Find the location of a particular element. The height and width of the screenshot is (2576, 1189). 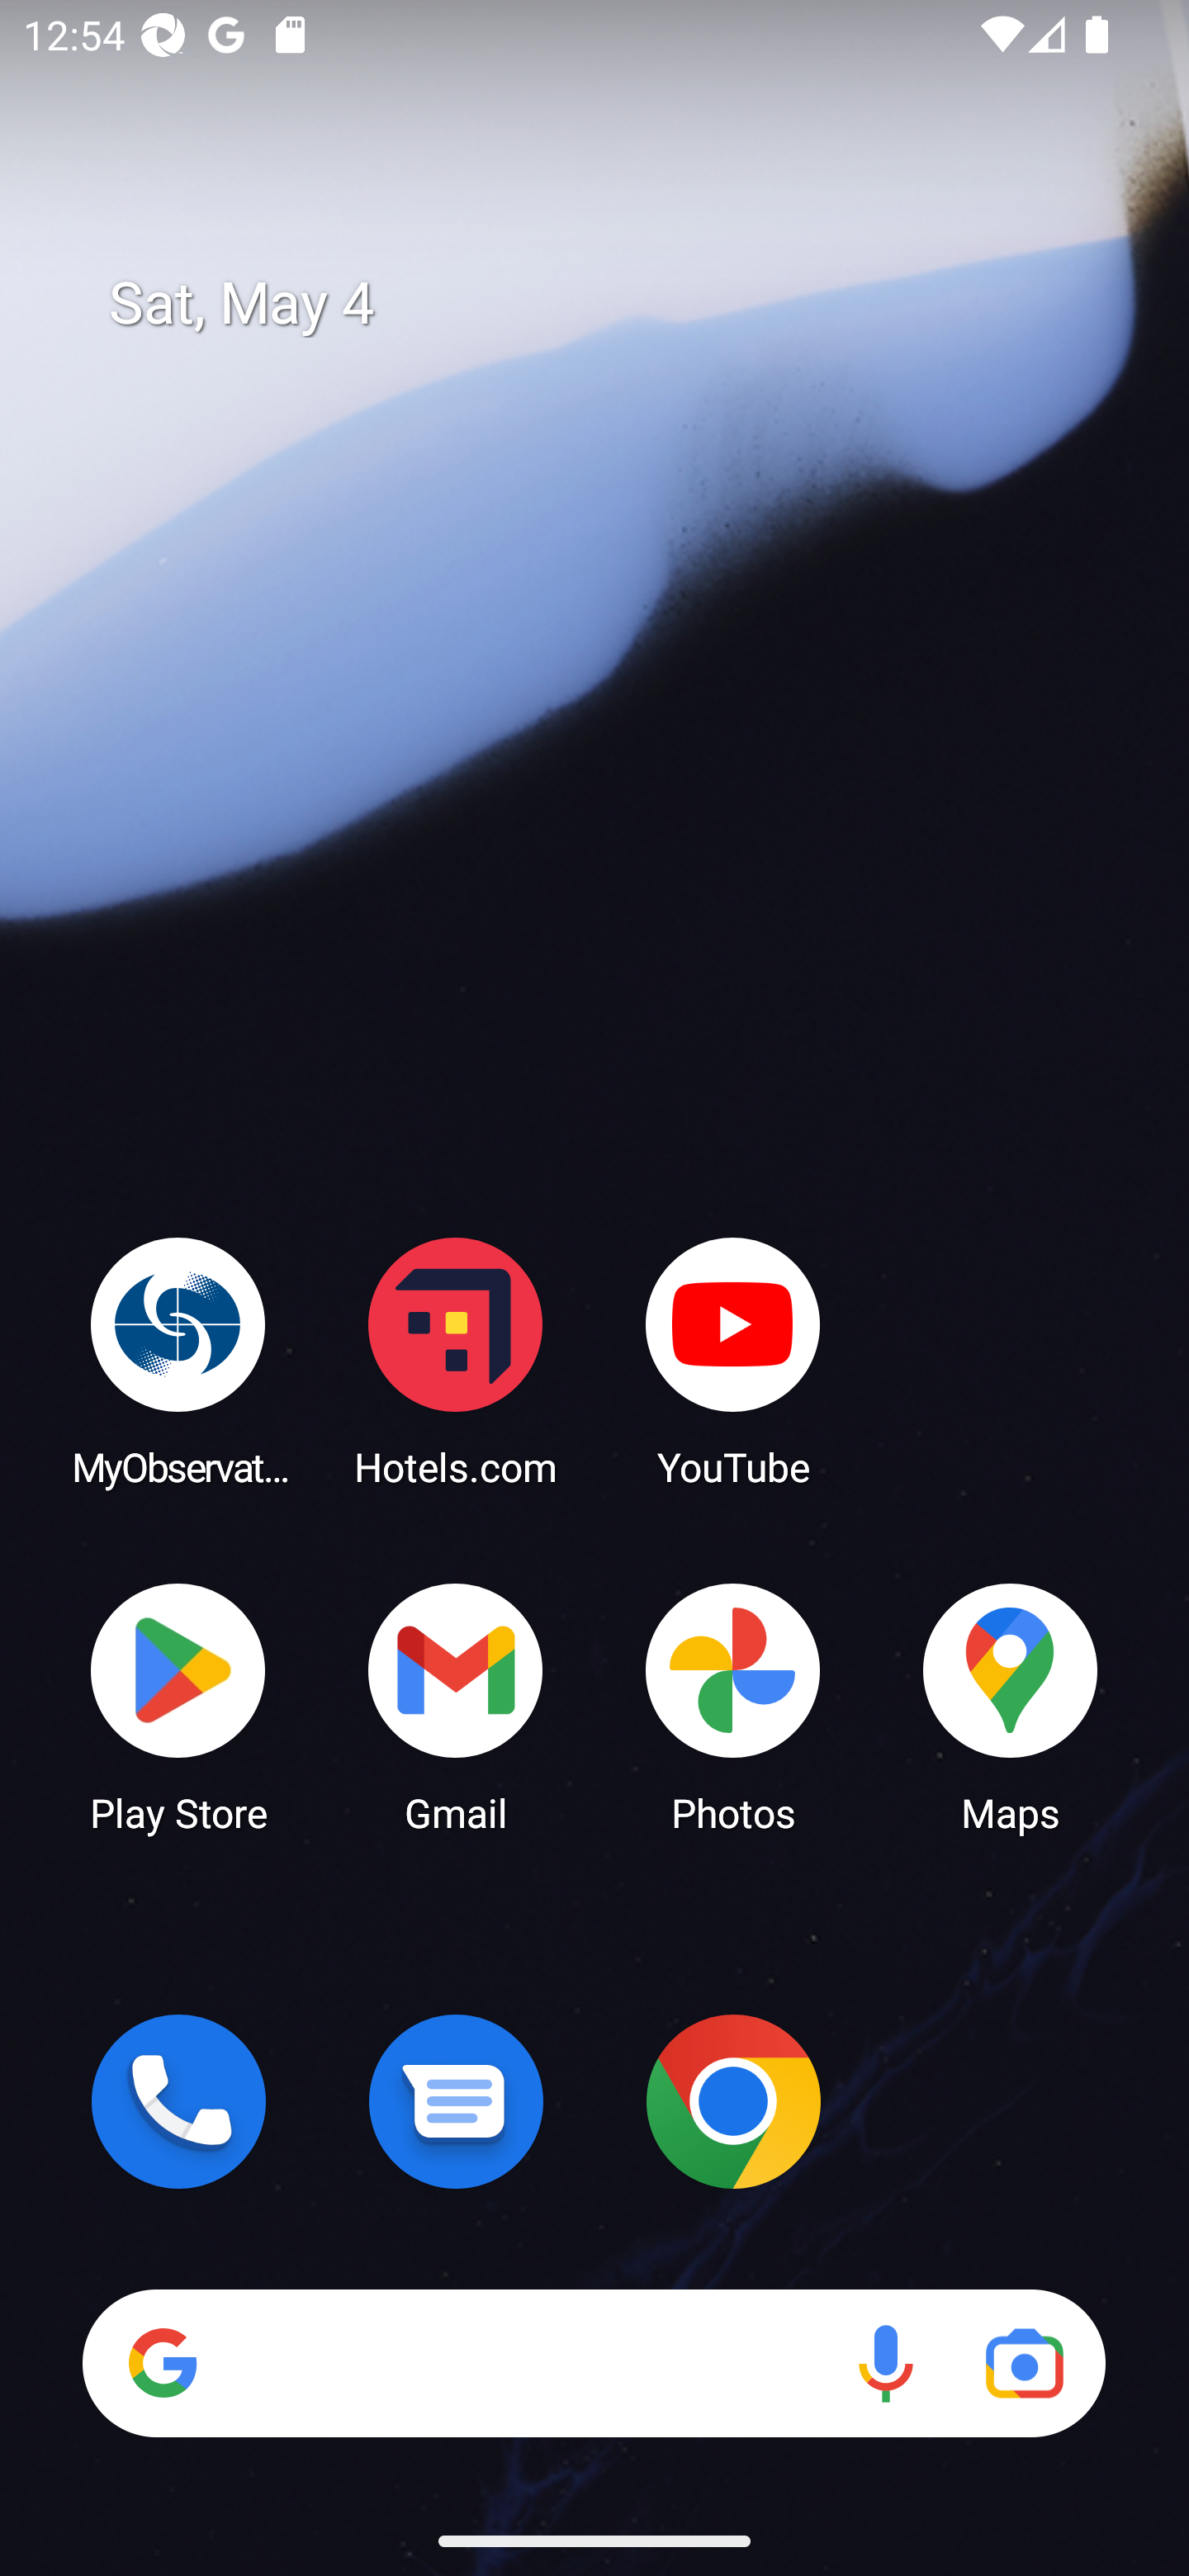

Play Store is located at coordinates (178, 1706).